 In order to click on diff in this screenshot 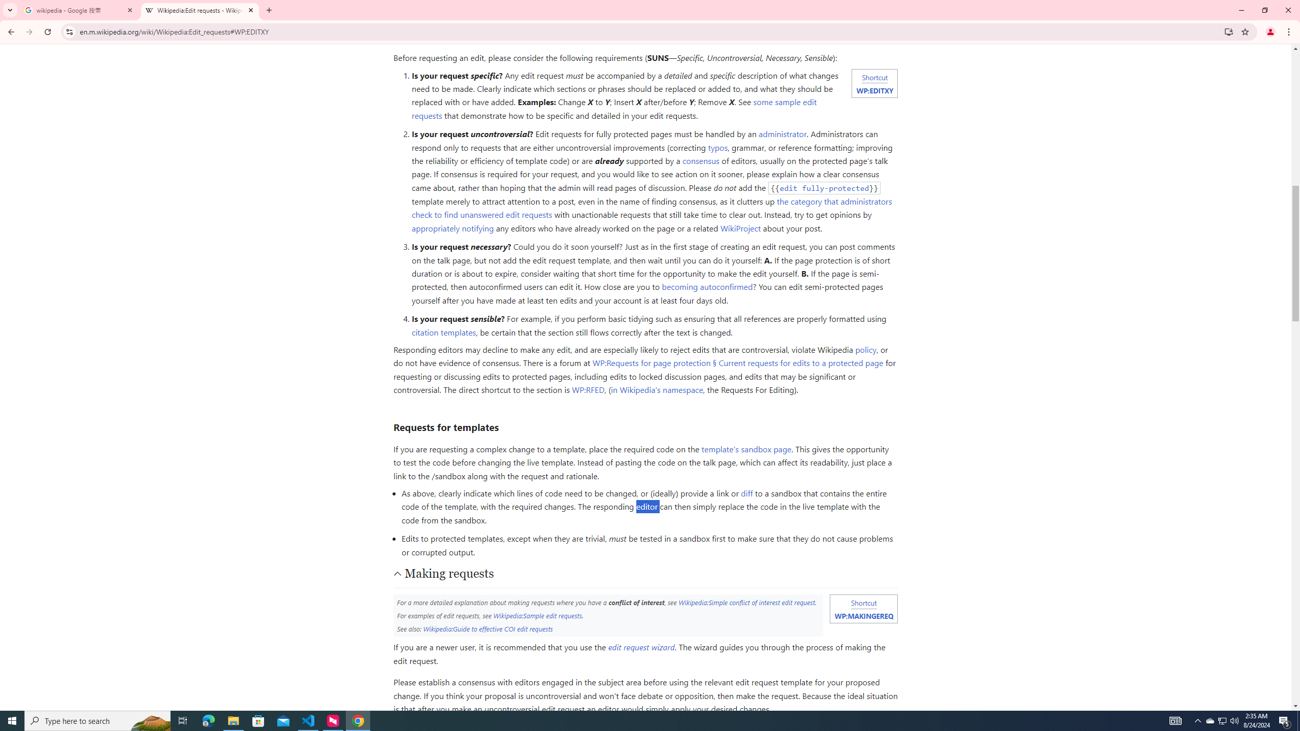, I will do `click(746, 493)`.